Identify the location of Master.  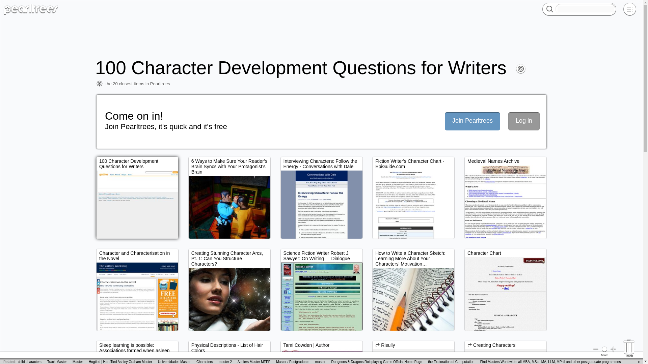
(78, 362).